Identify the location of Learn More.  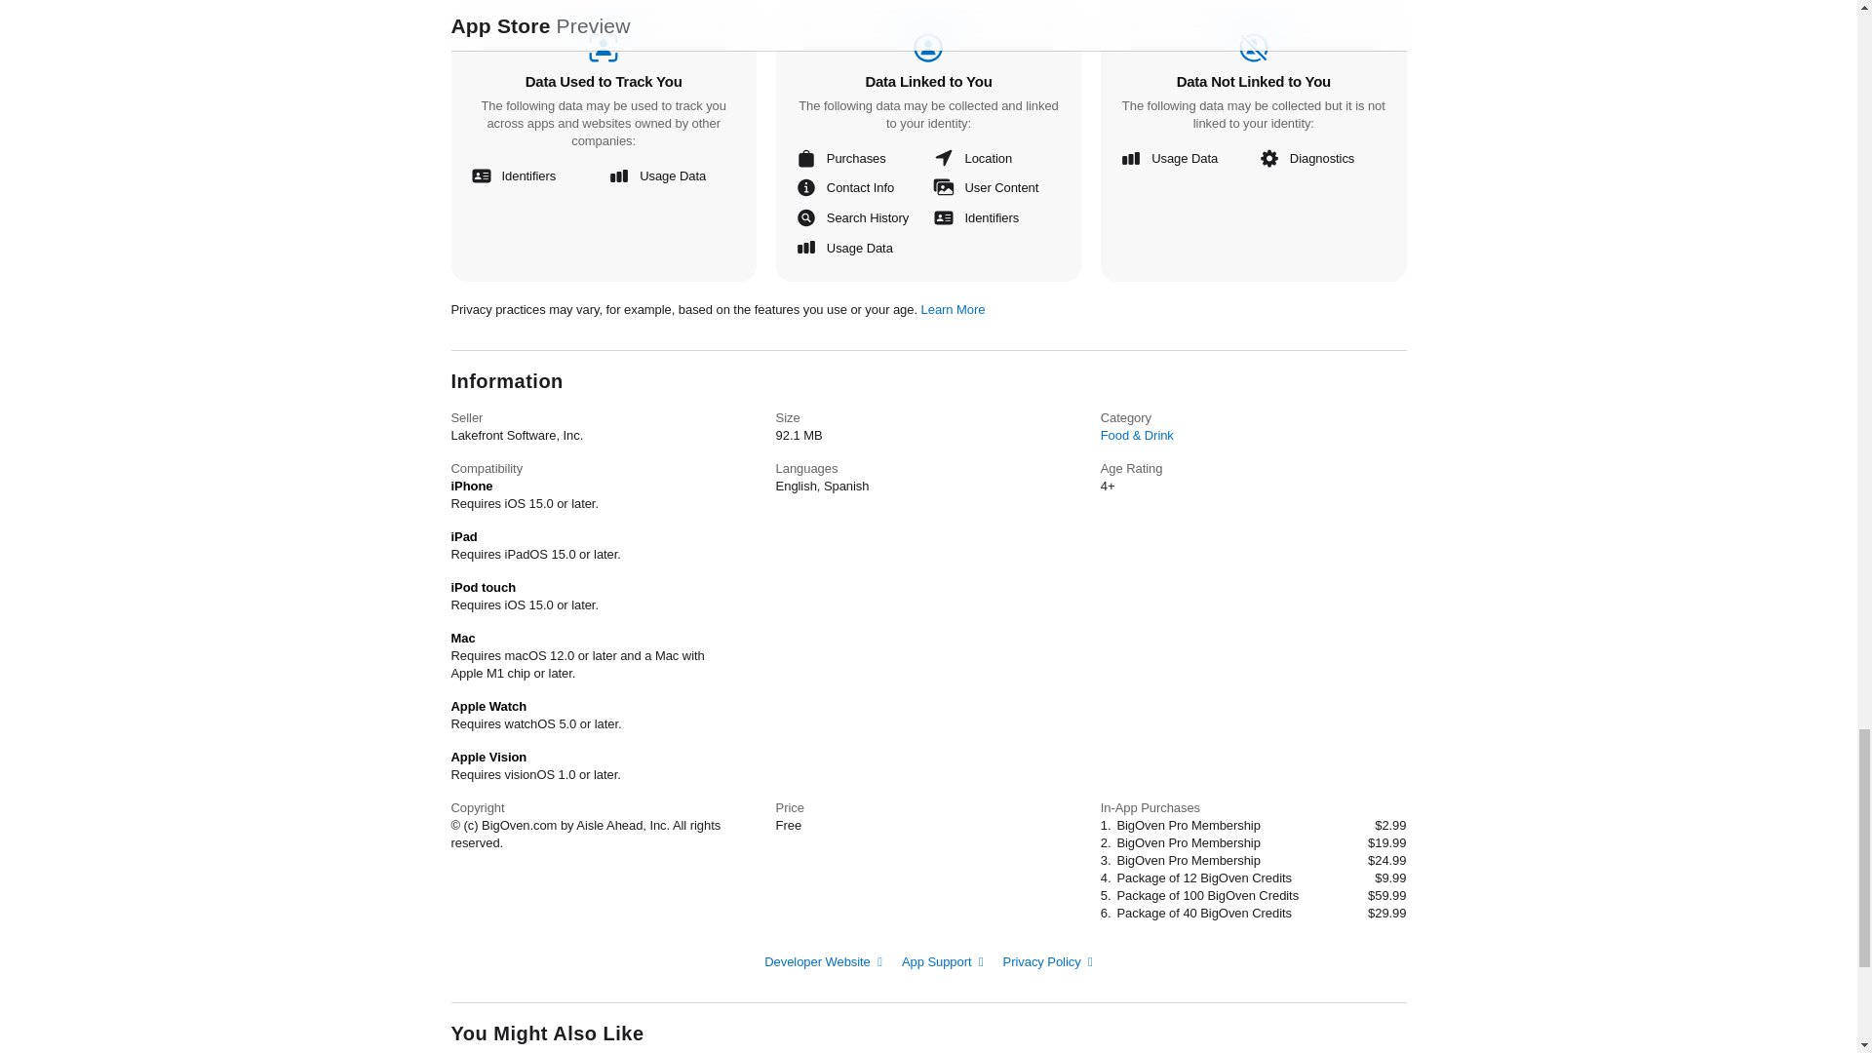
(954, 309).